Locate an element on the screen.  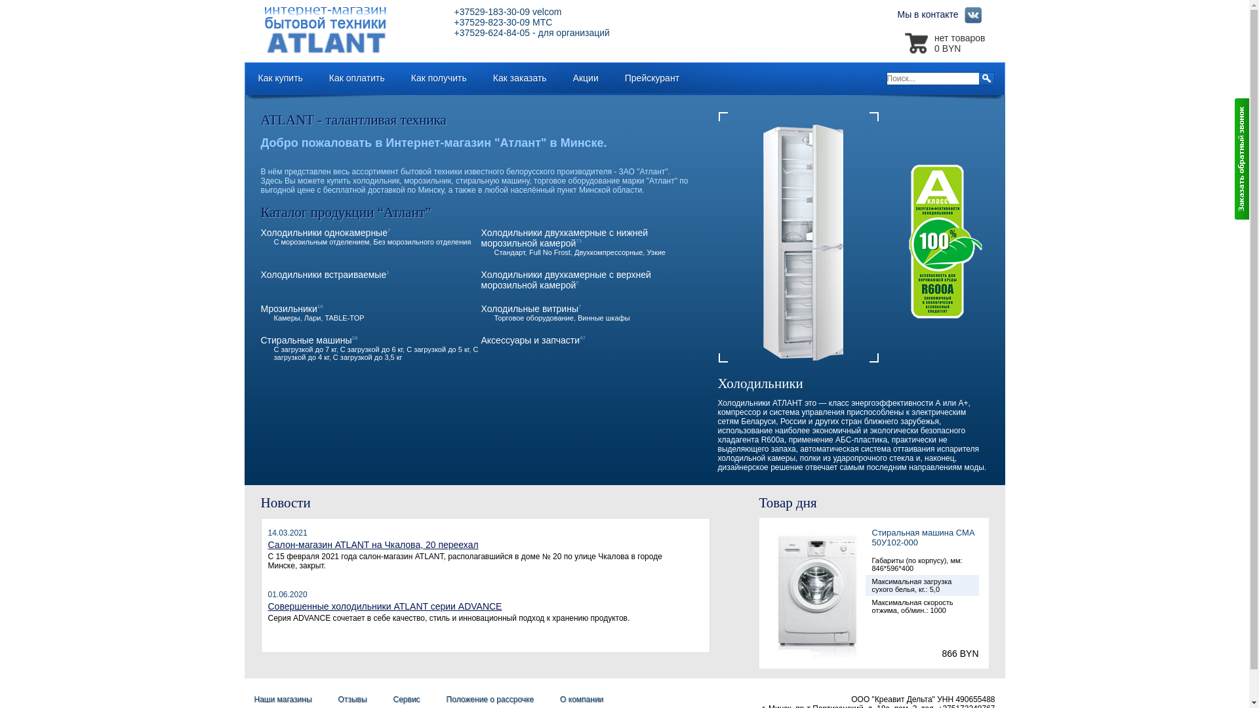
TABLE-TOP is located at coordinates (345, 318).